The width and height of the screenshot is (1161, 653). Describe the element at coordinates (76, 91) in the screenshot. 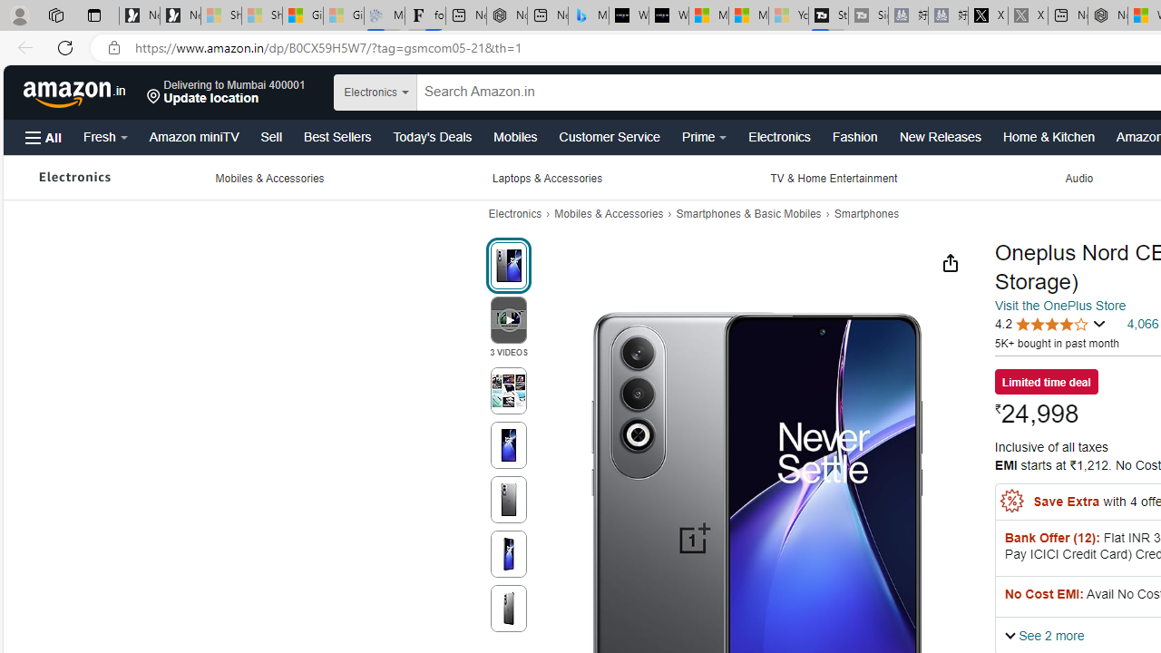

I see `Skip to main content` at that location.